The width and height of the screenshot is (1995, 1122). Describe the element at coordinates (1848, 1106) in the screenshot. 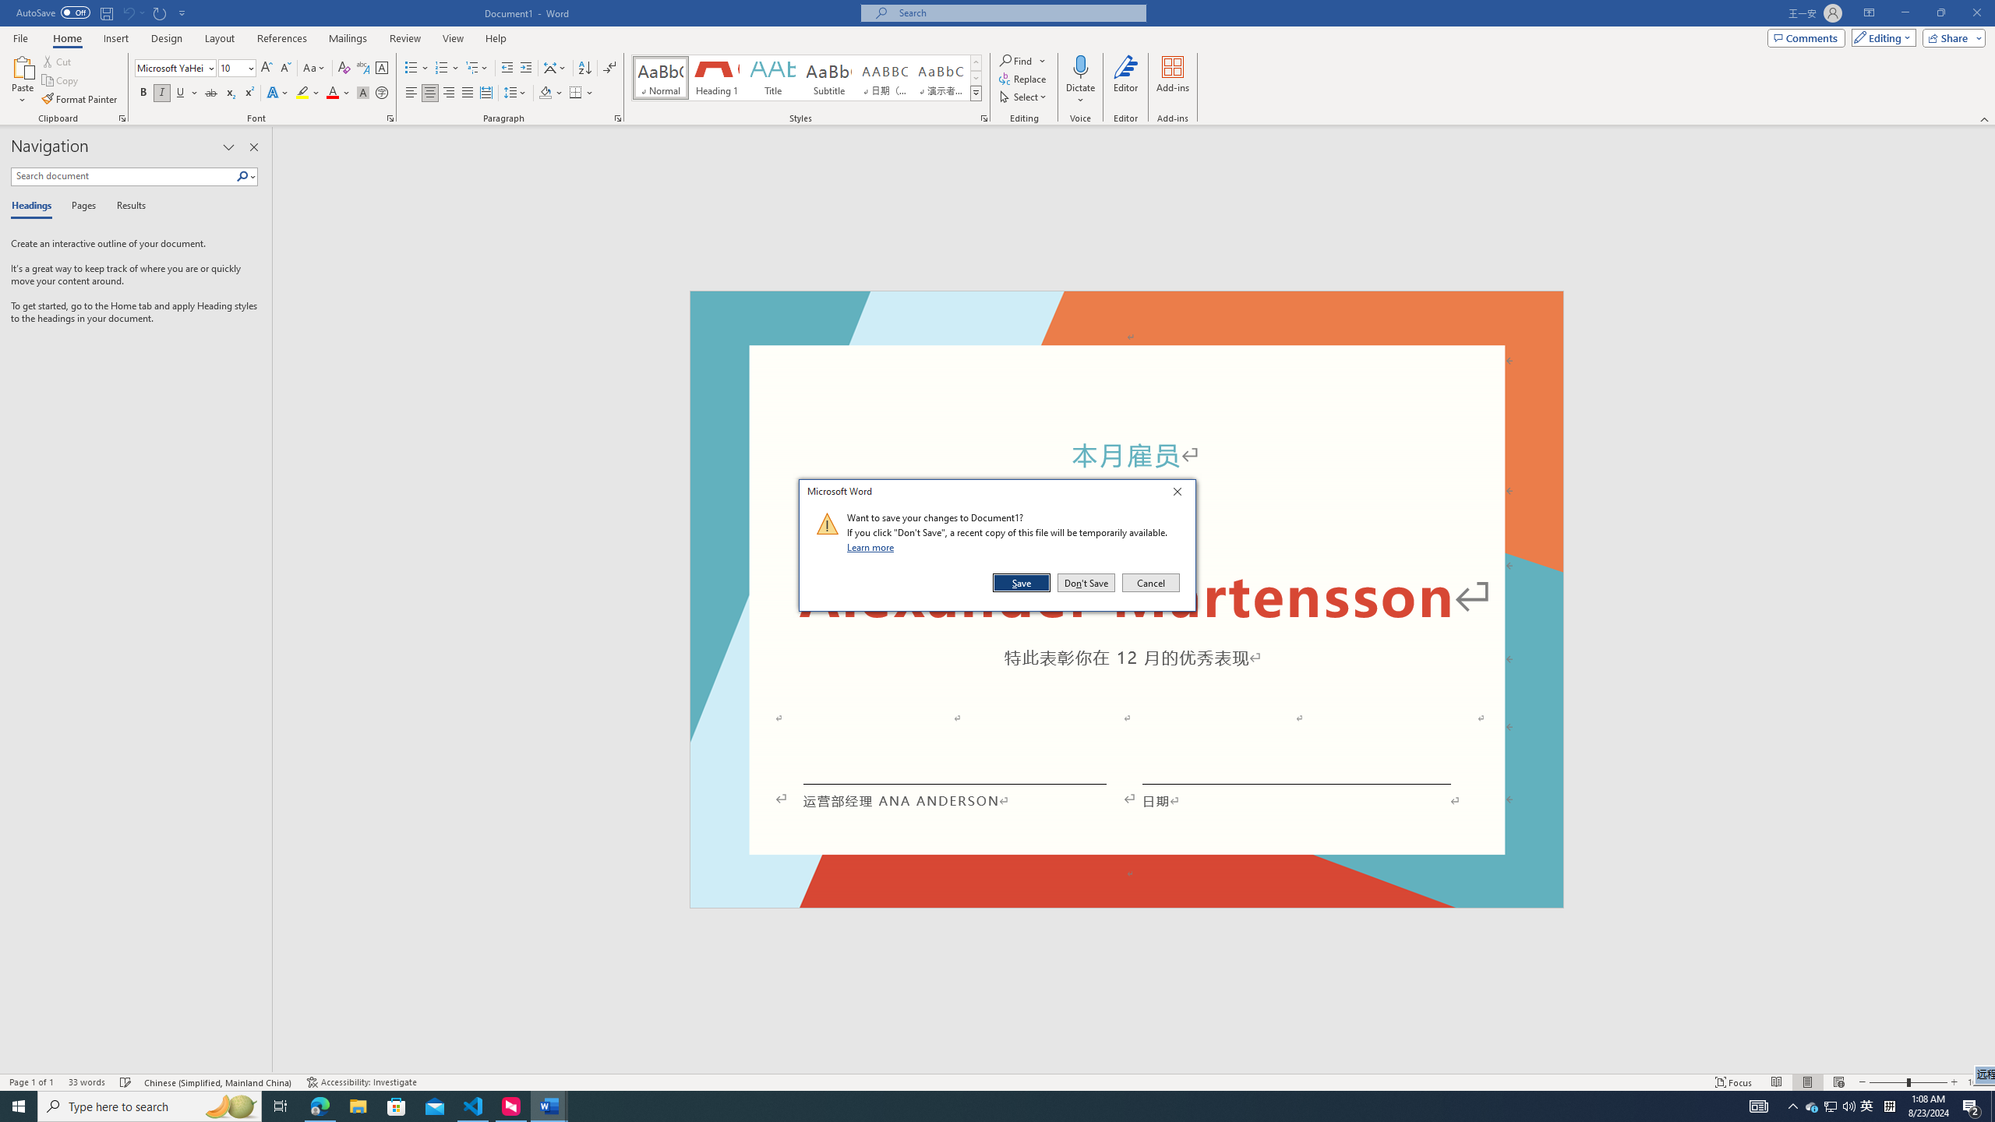

I see `Q2790: 100%` at that location.